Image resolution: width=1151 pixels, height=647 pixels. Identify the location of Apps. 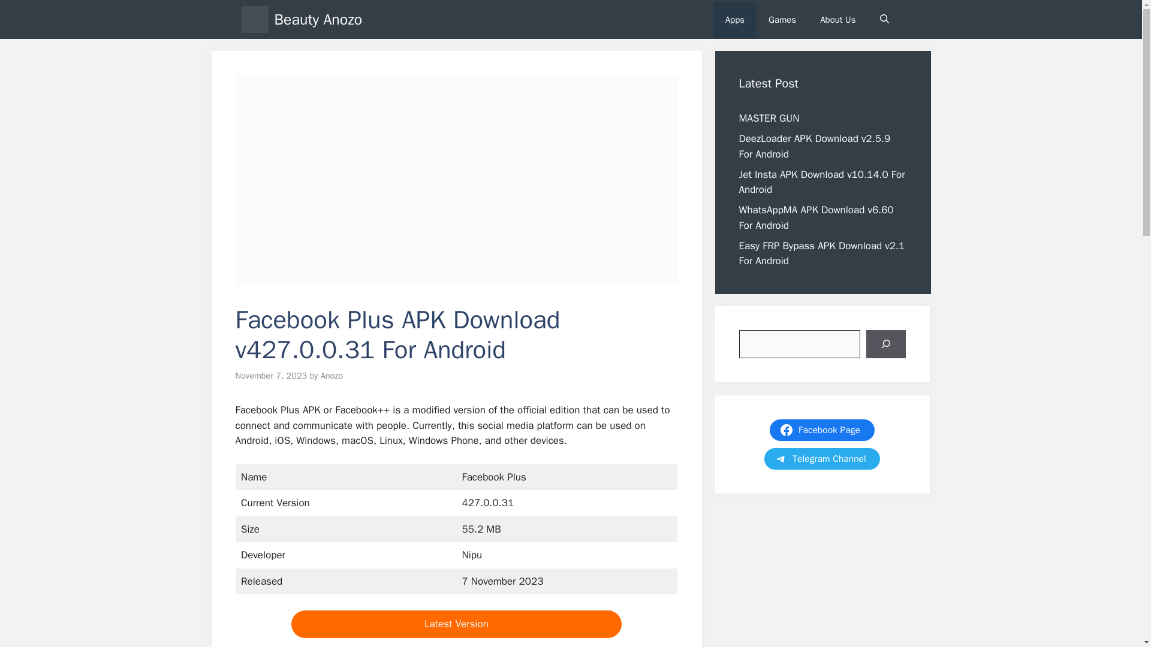
(735, 19).